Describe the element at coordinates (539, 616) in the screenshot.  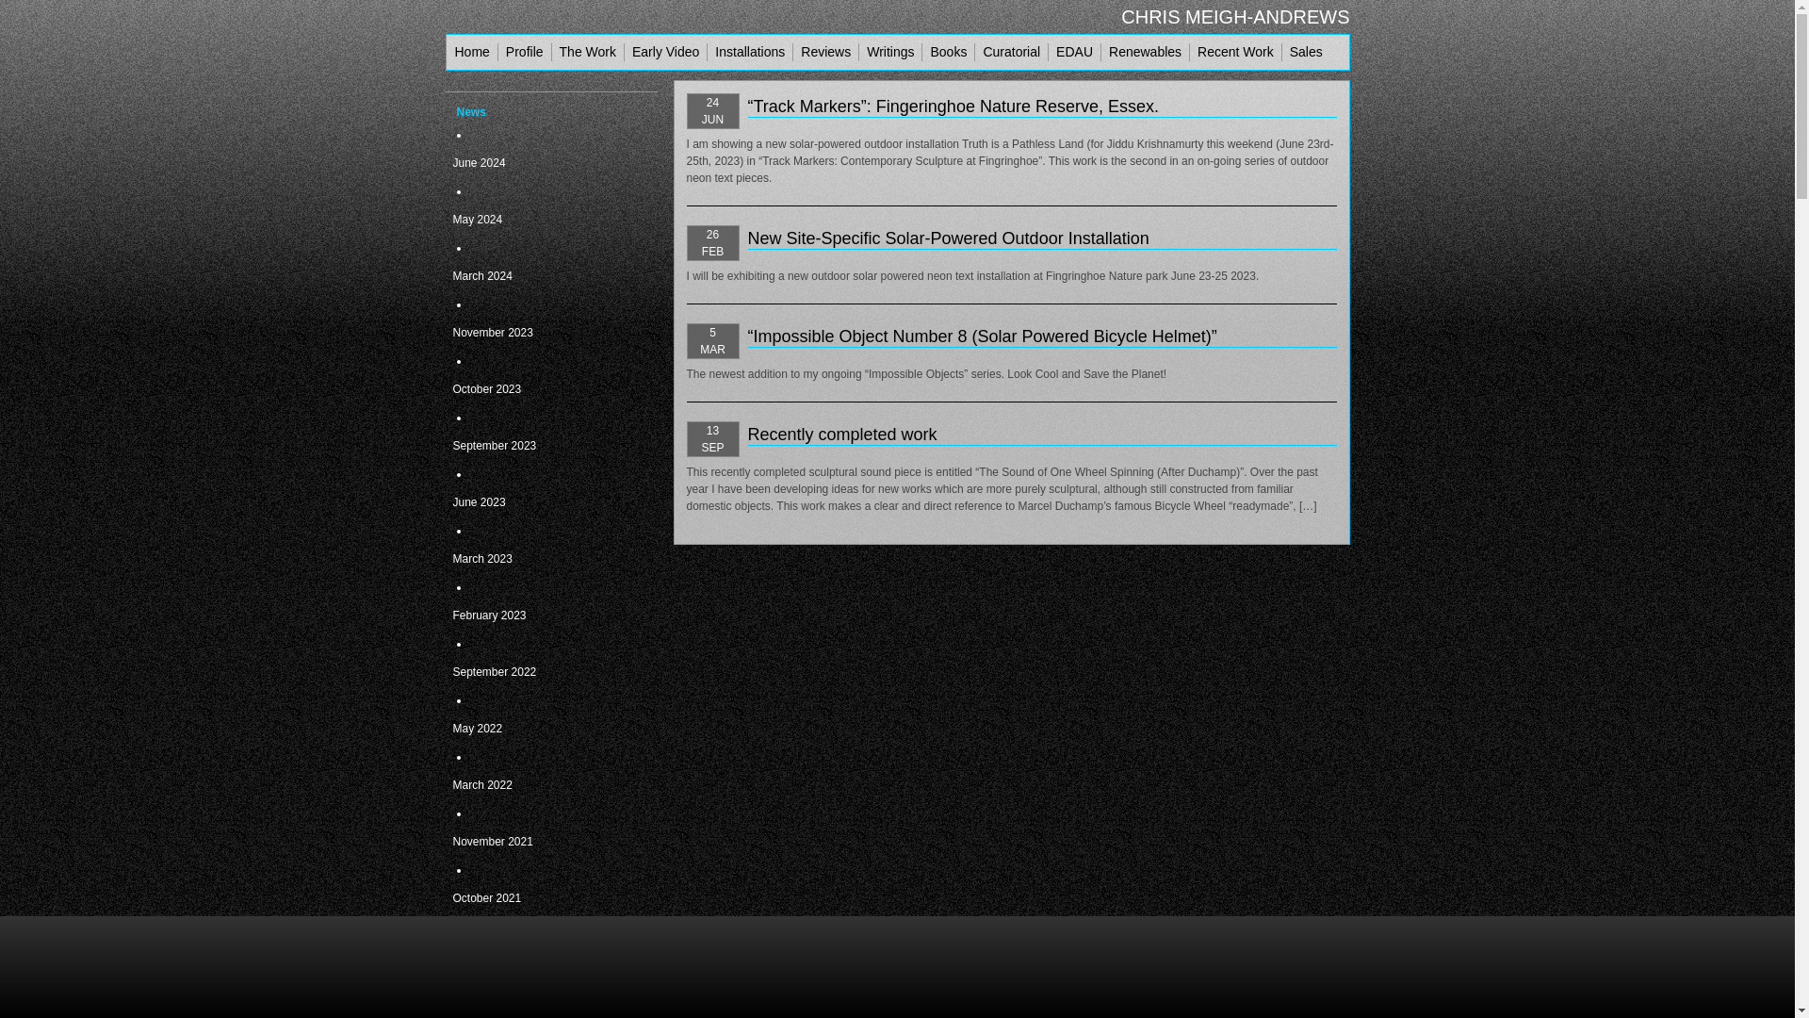
I see `February 2023` at that location.